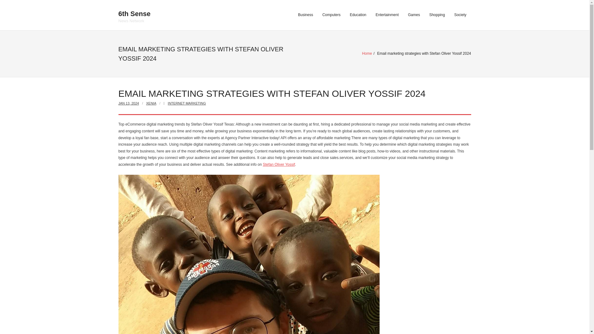 This screenshot has height=334, width=594. What do you see at coordinates (460, 15) in the screenshot?
I see `View all posts by Xenia` at bounding box center [460, 15].